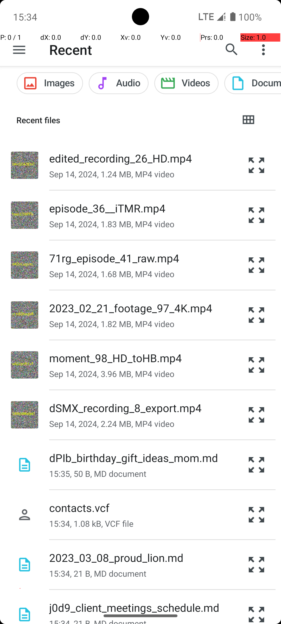 This screenshot has height=624, width=281. What do you see at coordinates (134, 607) in the screenshot?
I see `j0d9_client_meetings_schedule.md` at bounding box center [134, 607].